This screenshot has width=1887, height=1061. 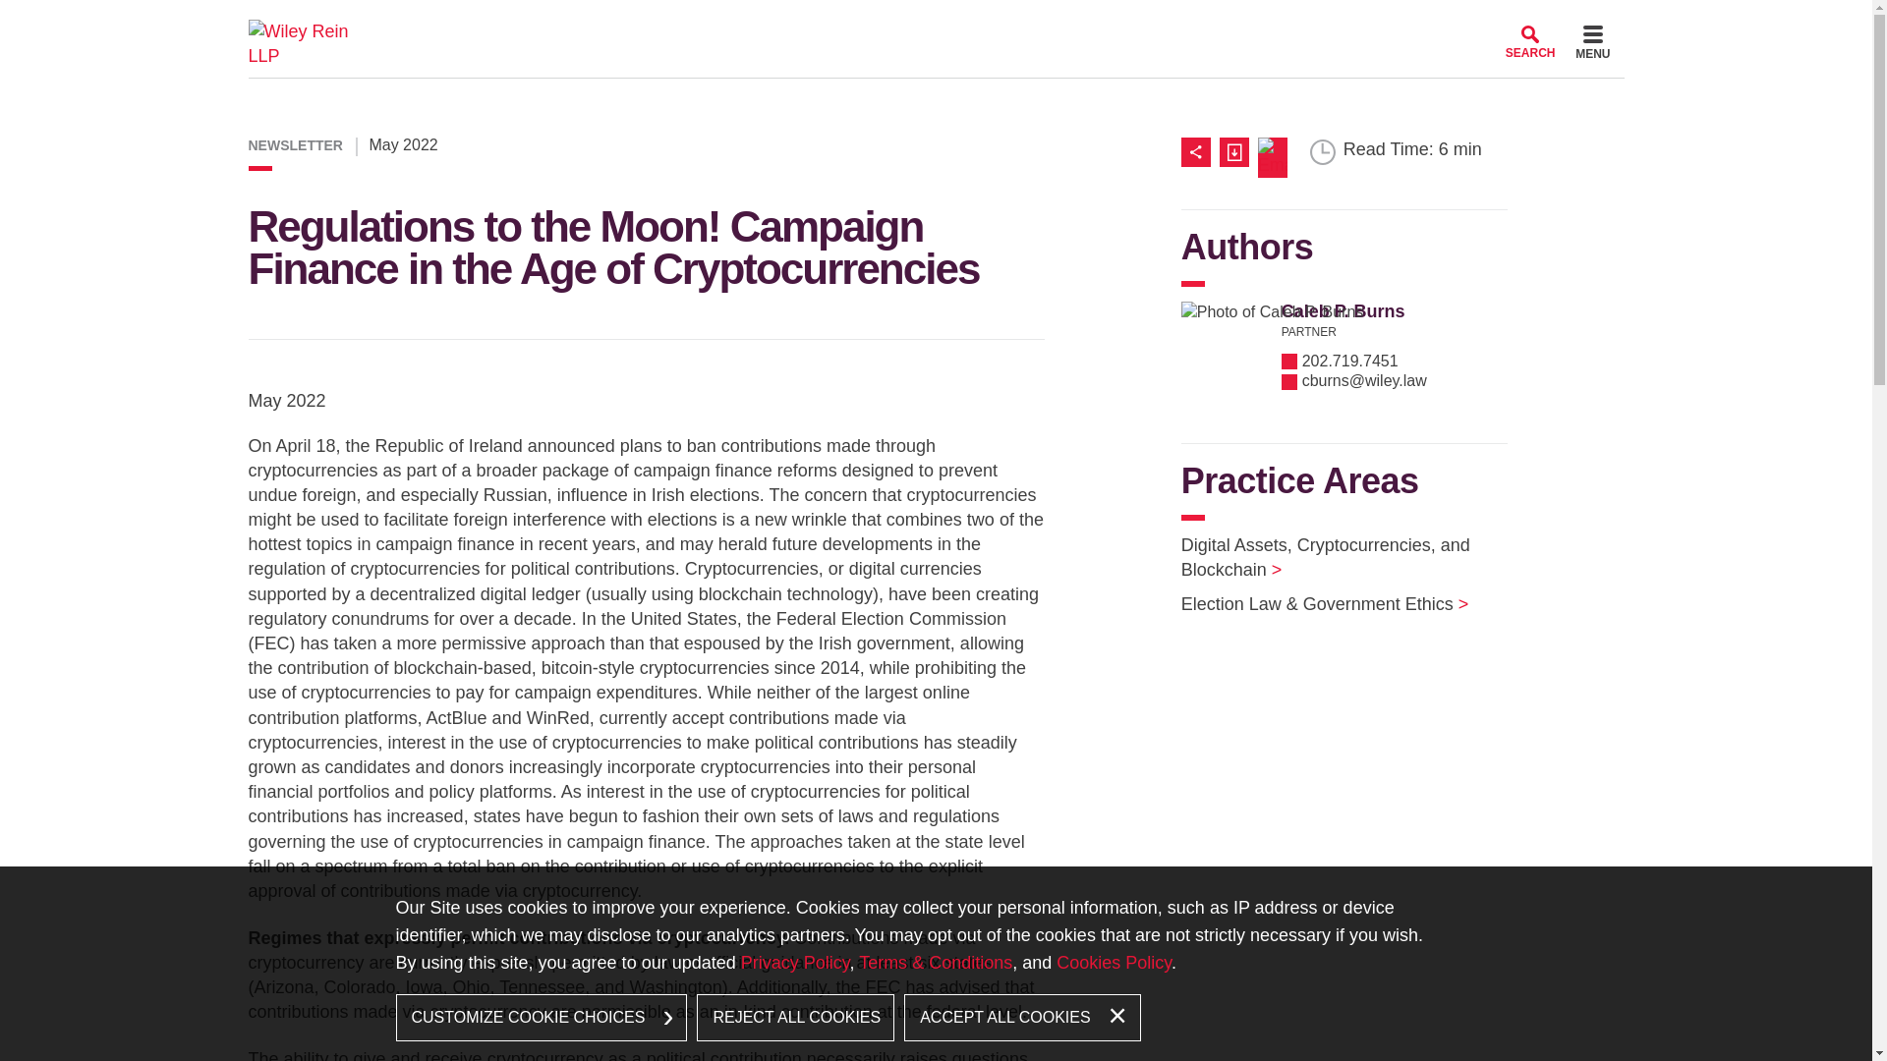 What do you see at coordinates (877, 22) in the screenshot?
I see `Menu` at bounding box center [877, 22].